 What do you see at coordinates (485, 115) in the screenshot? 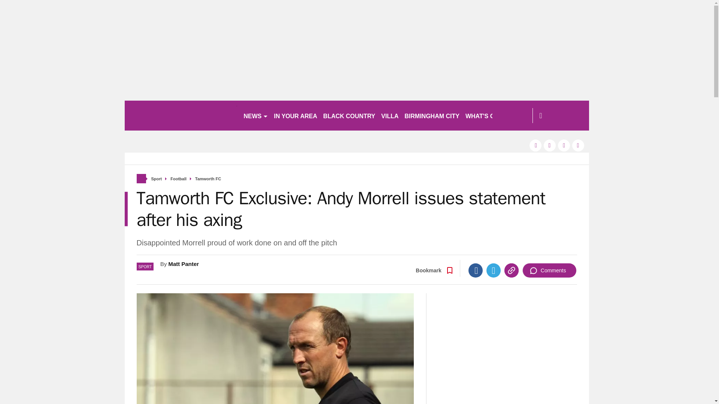
I see `WHAT'S ON` at bounding box center [485, 115].